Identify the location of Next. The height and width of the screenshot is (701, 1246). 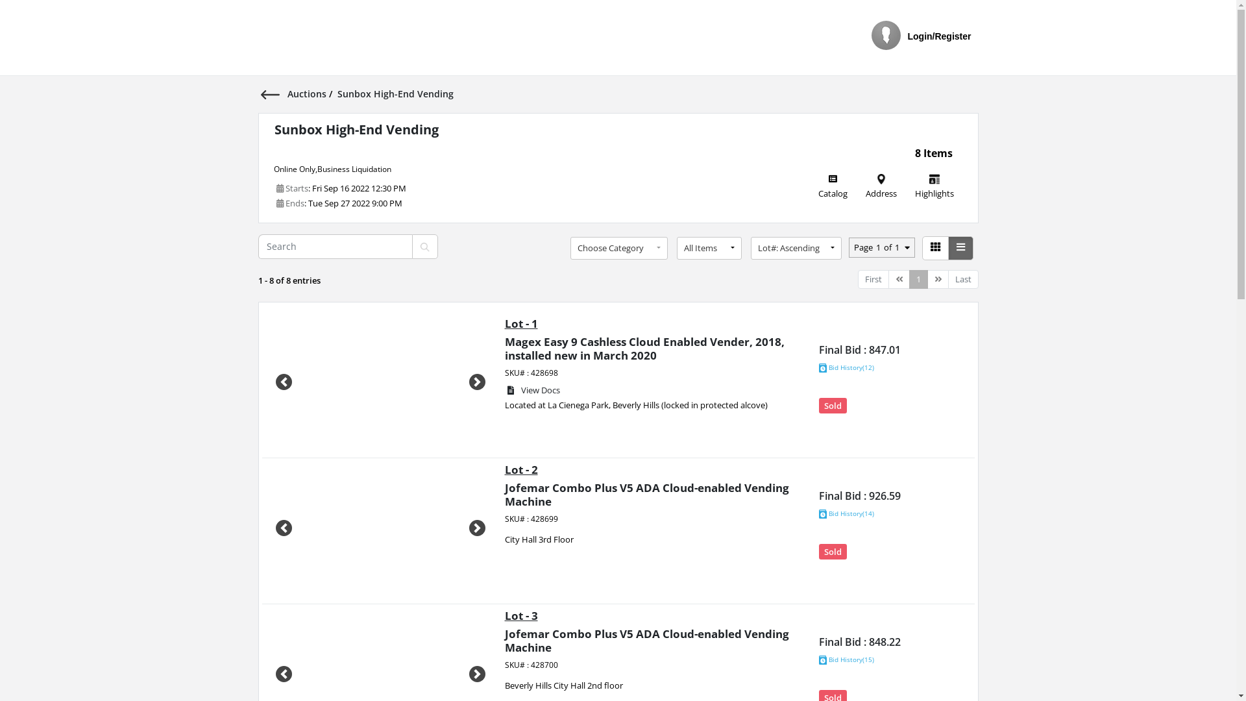
(478, 382).